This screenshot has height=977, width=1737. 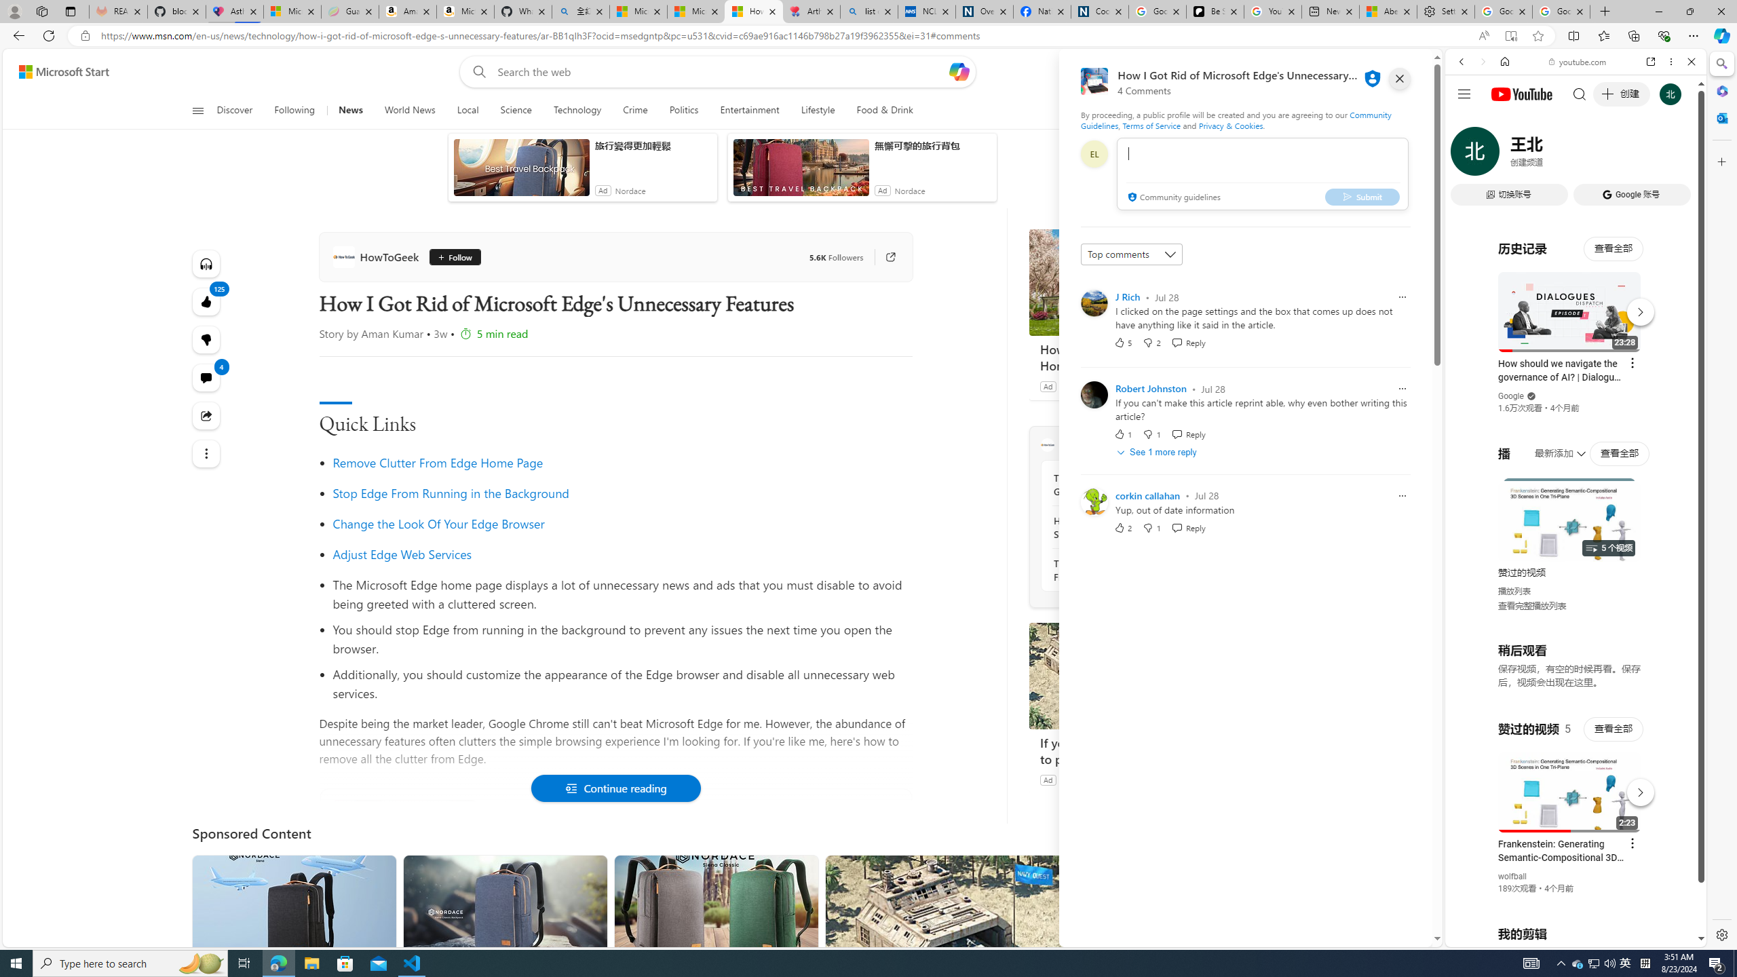 I want to click on HowToGeek, so click(x=1047, y=444).